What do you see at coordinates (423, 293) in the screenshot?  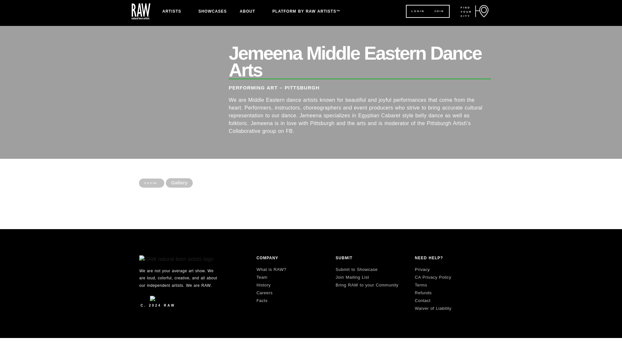 I see `Refunds` at bounding box center [423, 293].